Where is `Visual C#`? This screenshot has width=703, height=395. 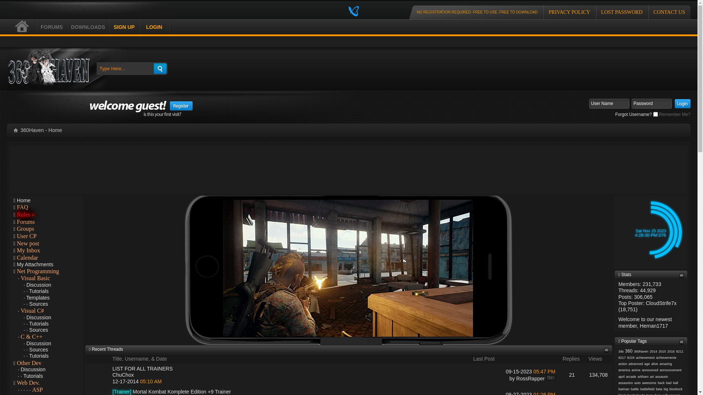 Visual C# is located at coordinates (32, 311).